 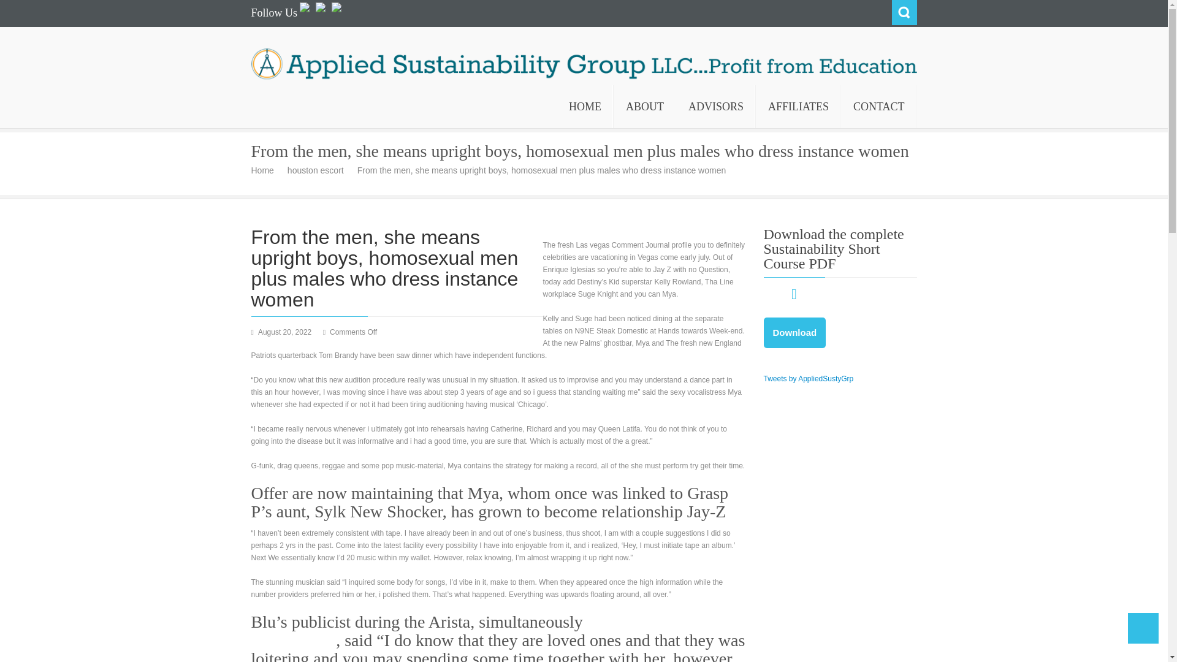 I want to click on Follow us on Facebook, so click(x=304, y=15).